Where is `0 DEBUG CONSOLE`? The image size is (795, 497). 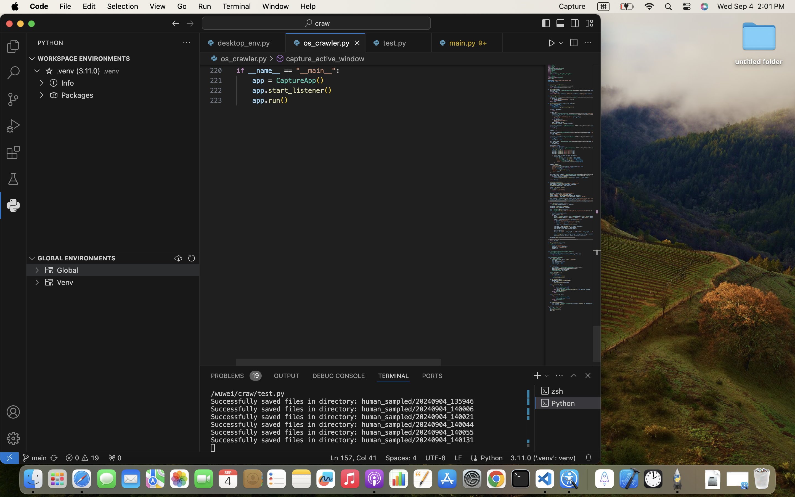
0 DEBUG CONSOLE is located at coordinates (339, 376).